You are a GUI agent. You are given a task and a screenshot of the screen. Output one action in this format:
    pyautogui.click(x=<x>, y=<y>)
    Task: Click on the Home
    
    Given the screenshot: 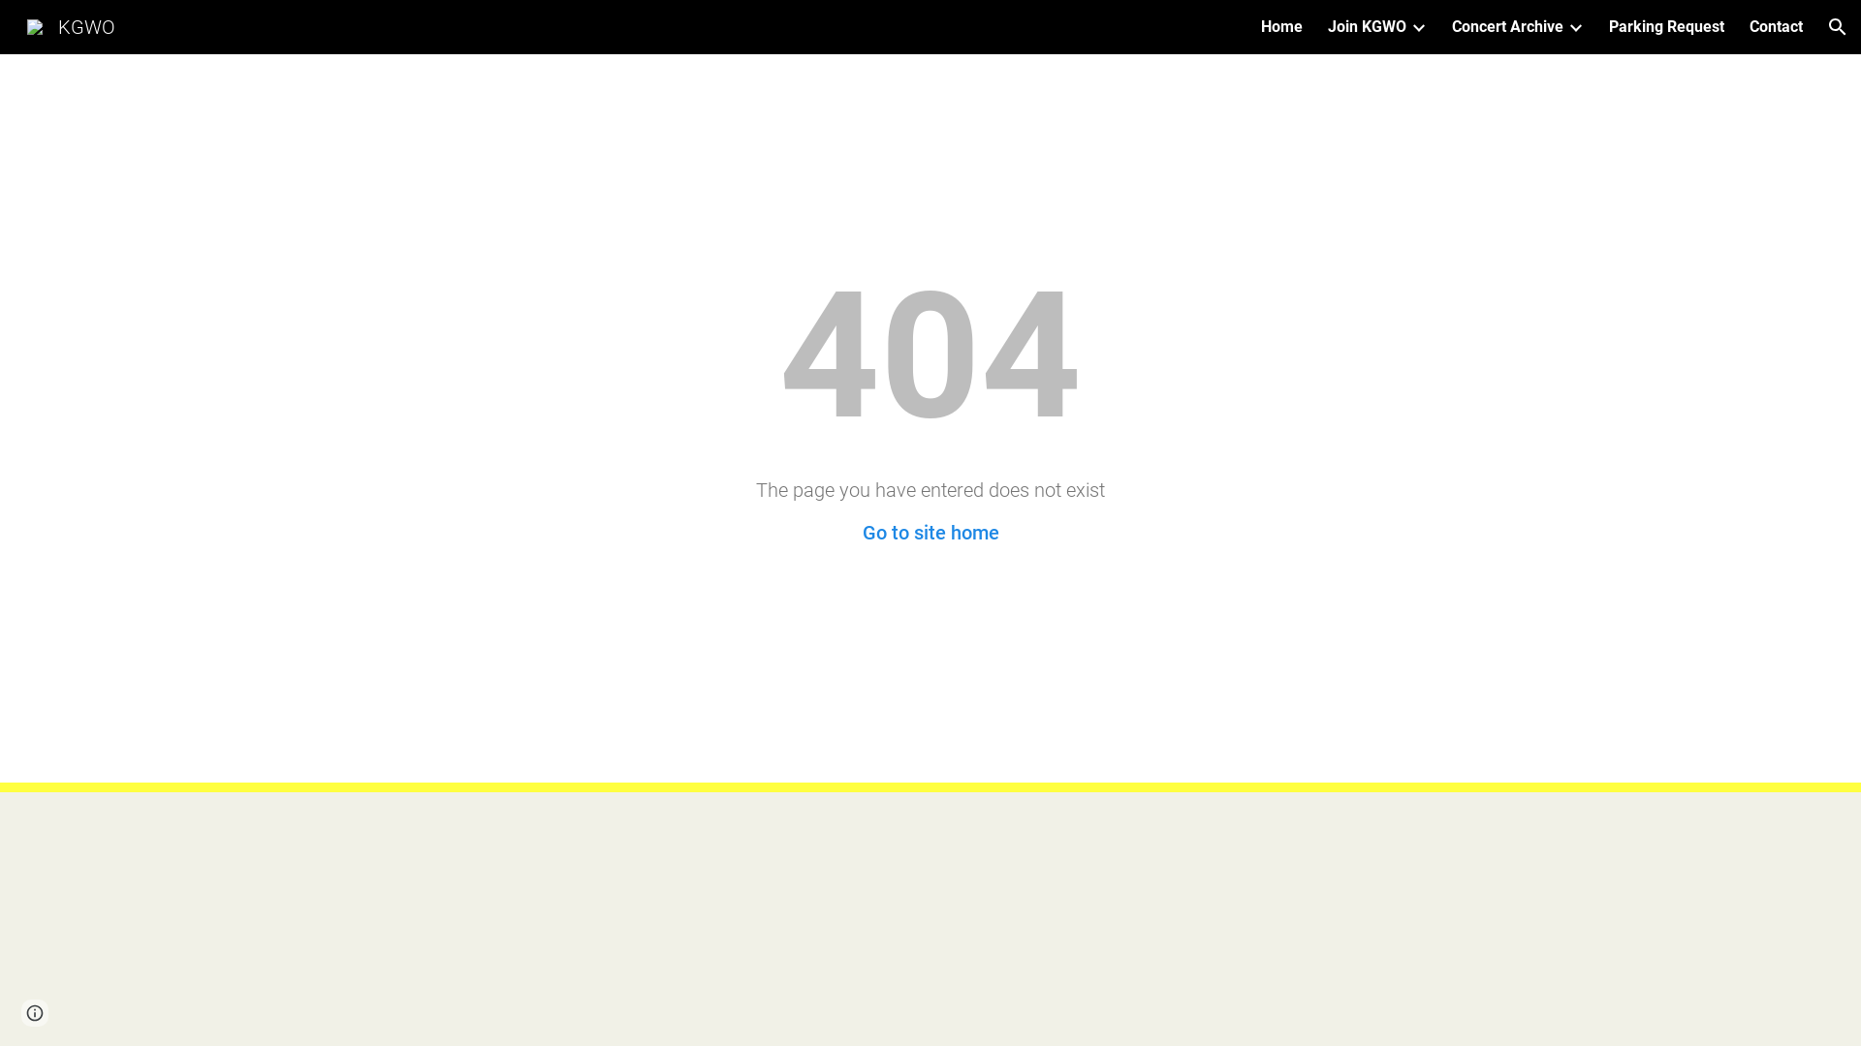 What is the action you would take?
    pyautogui.click(x=1281, y=27)
    